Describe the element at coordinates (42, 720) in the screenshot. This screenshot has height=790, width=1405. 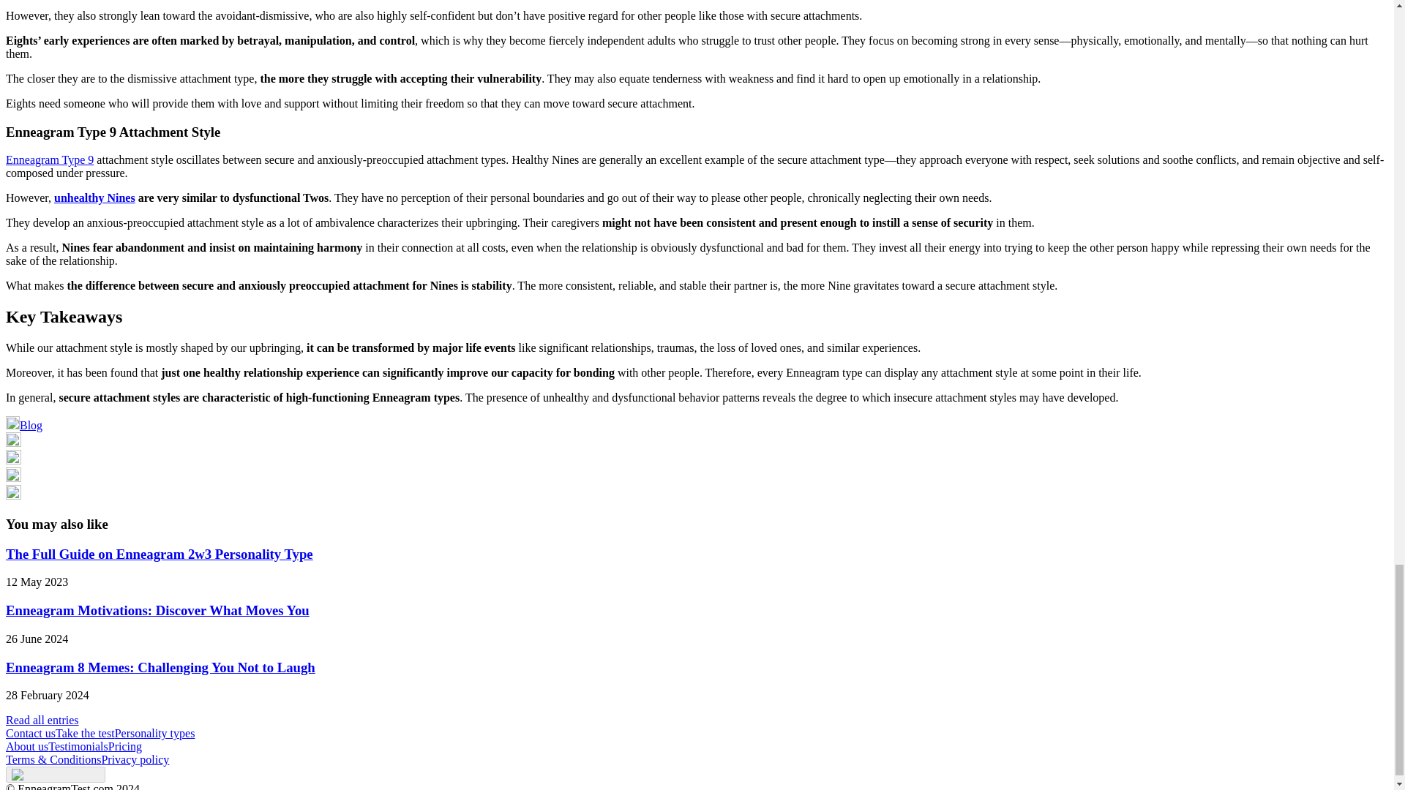
I see `Read all entries` at that location.